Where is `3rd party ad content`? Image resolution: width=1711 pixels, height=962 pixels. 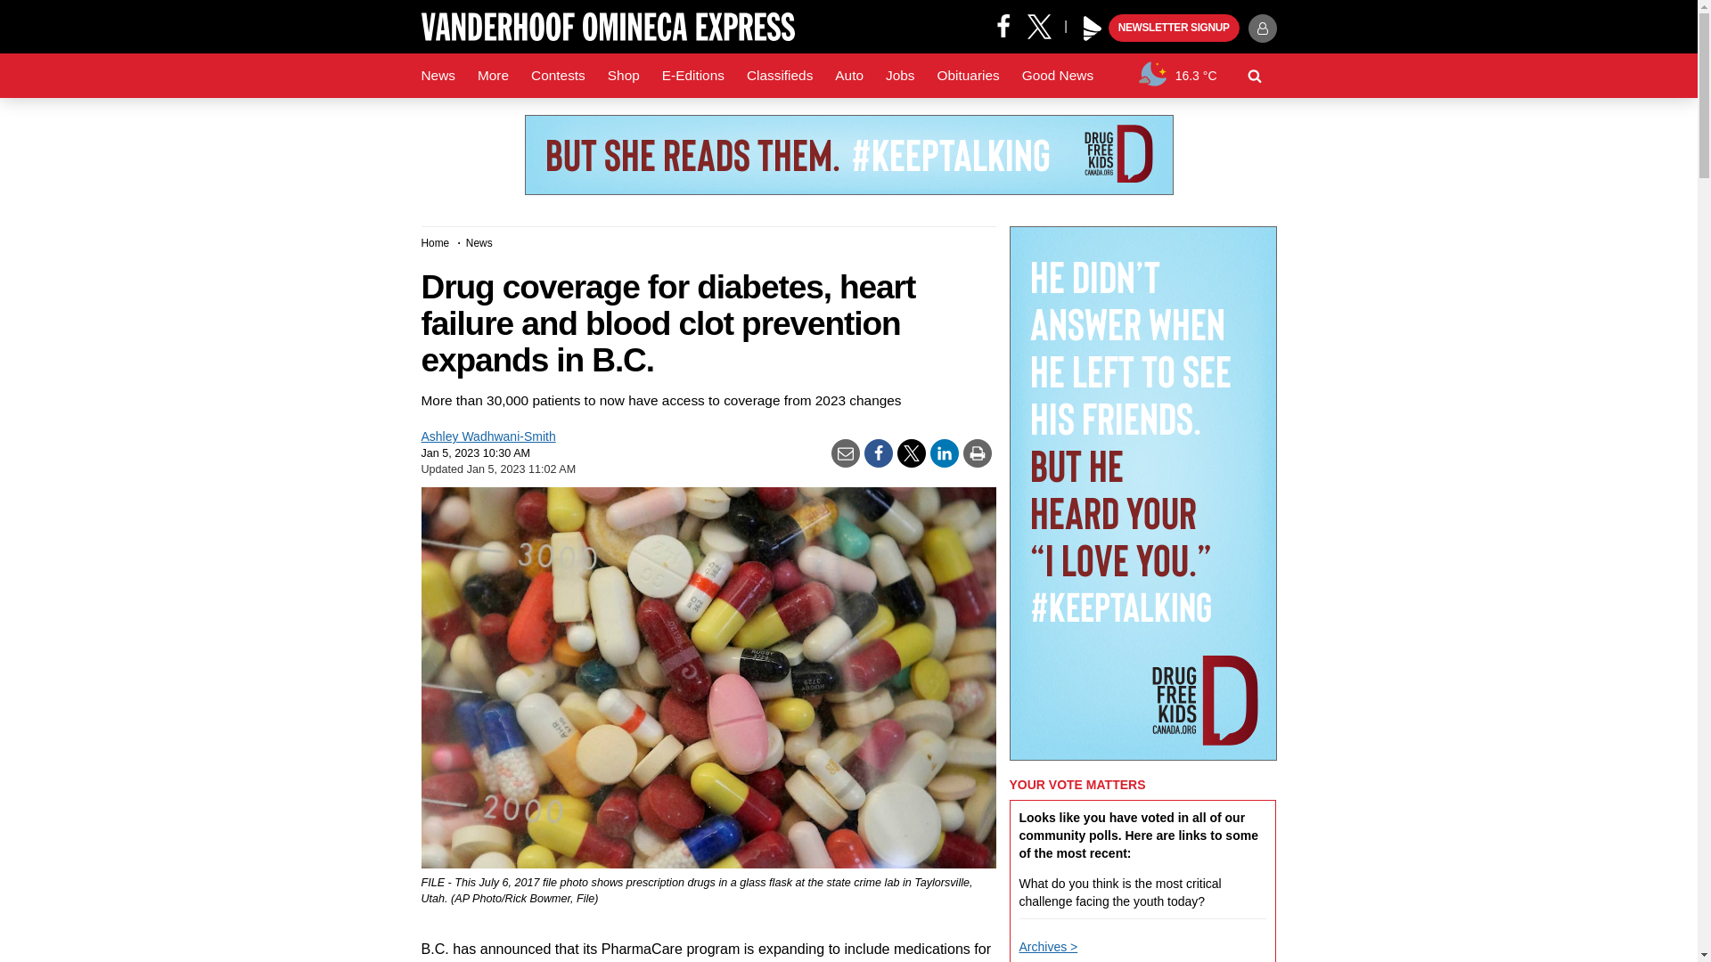
3rd party ad content is located at coordinates (847, 155).